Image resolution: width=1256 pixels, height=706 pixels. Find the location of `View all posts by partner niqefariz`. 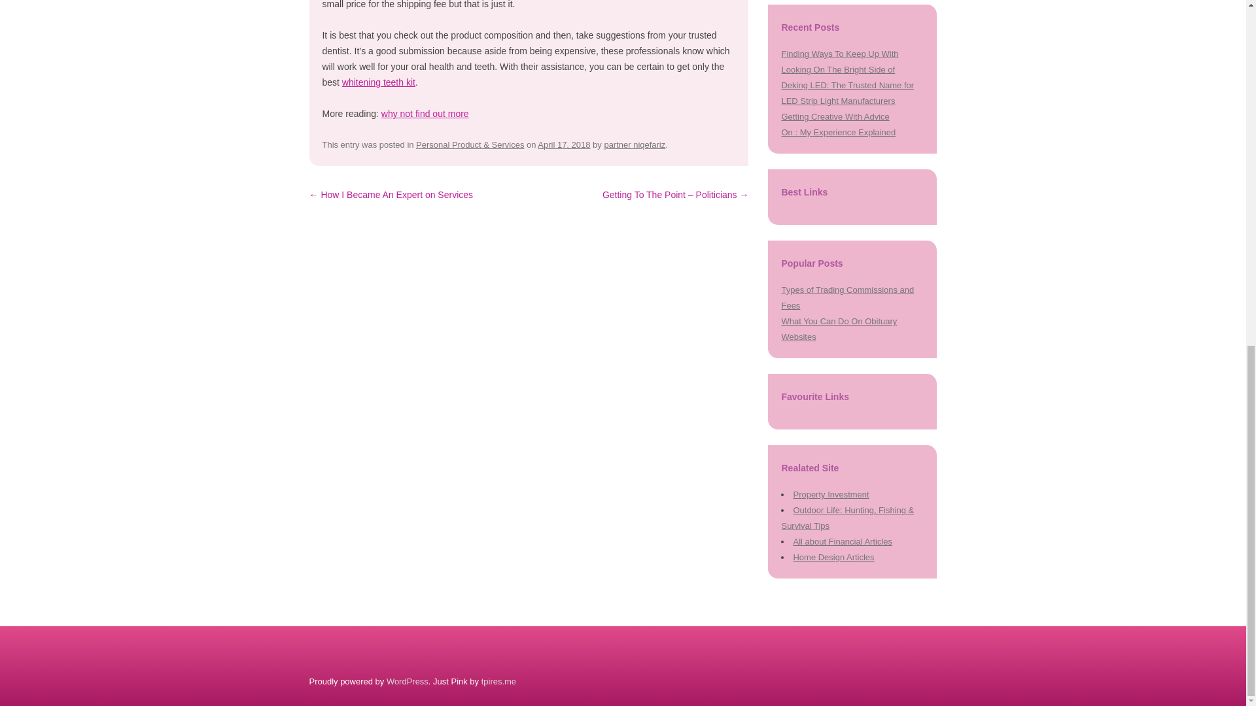

View all posts by partner niqefariz is located at coordinates (635, 144).